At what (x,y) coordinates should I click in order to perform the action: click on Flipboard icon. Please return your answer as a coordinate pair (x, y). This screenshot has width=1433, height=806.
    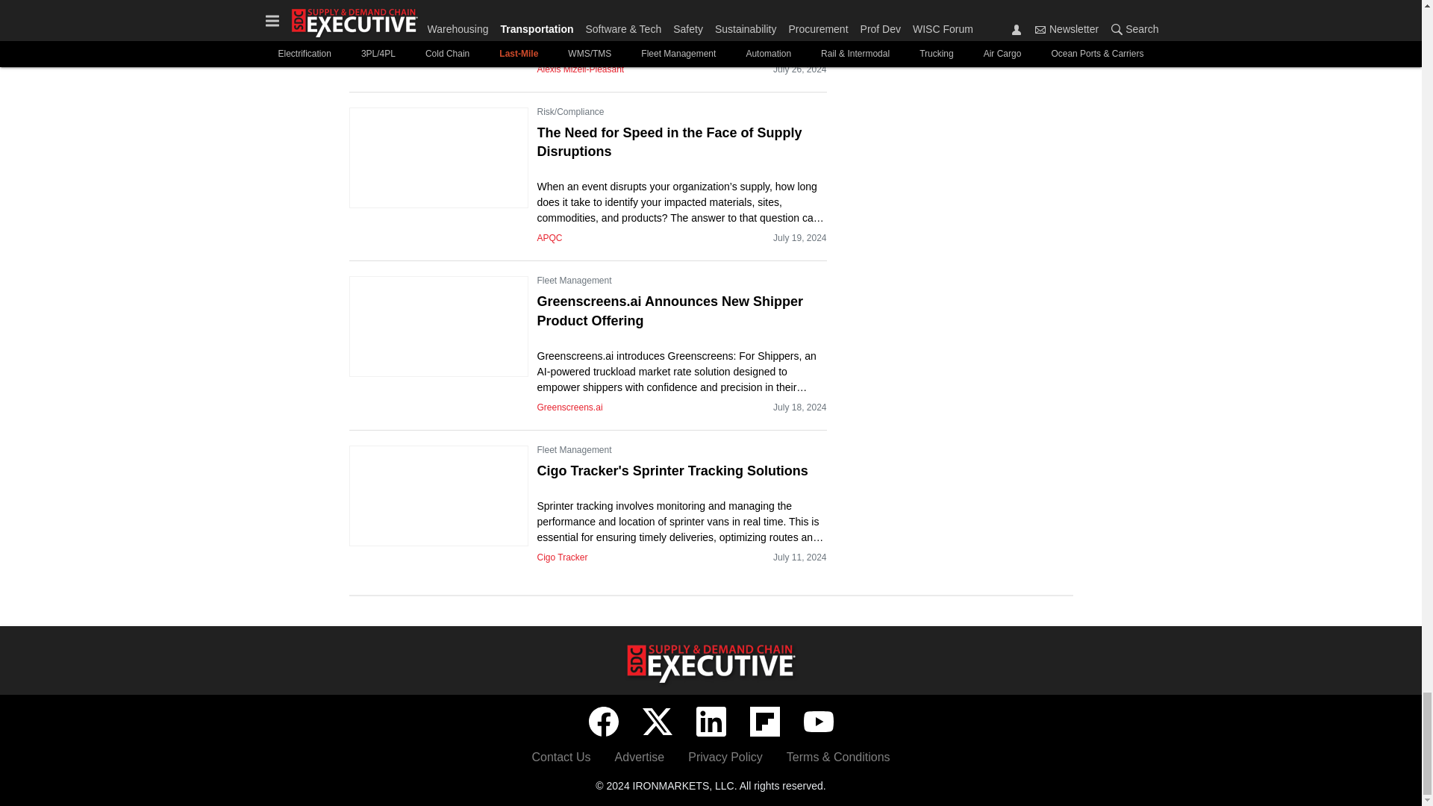
    Looking at the image, I should click on (764, 722).